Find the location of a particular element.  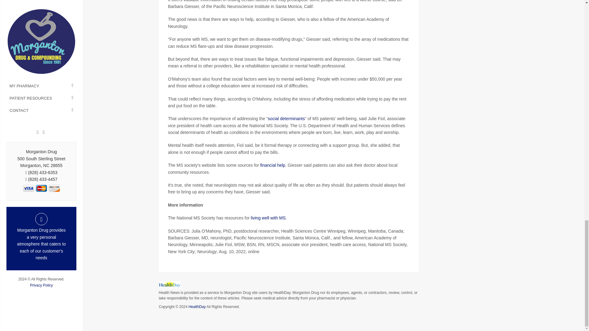

financial help is located at coordinates (272, 165).